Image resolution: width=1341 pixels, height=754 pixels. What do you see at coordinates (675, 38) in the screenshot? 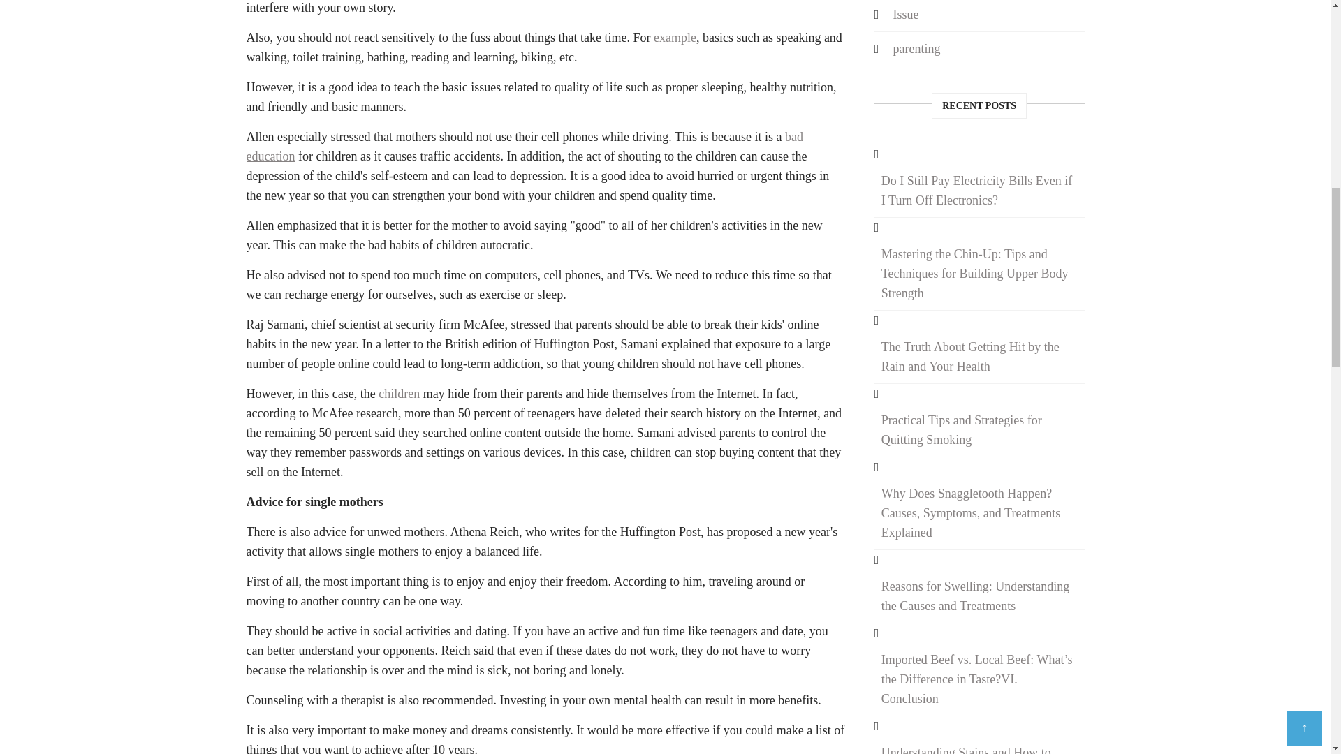
I see `example` at bounding box center [675, 38].